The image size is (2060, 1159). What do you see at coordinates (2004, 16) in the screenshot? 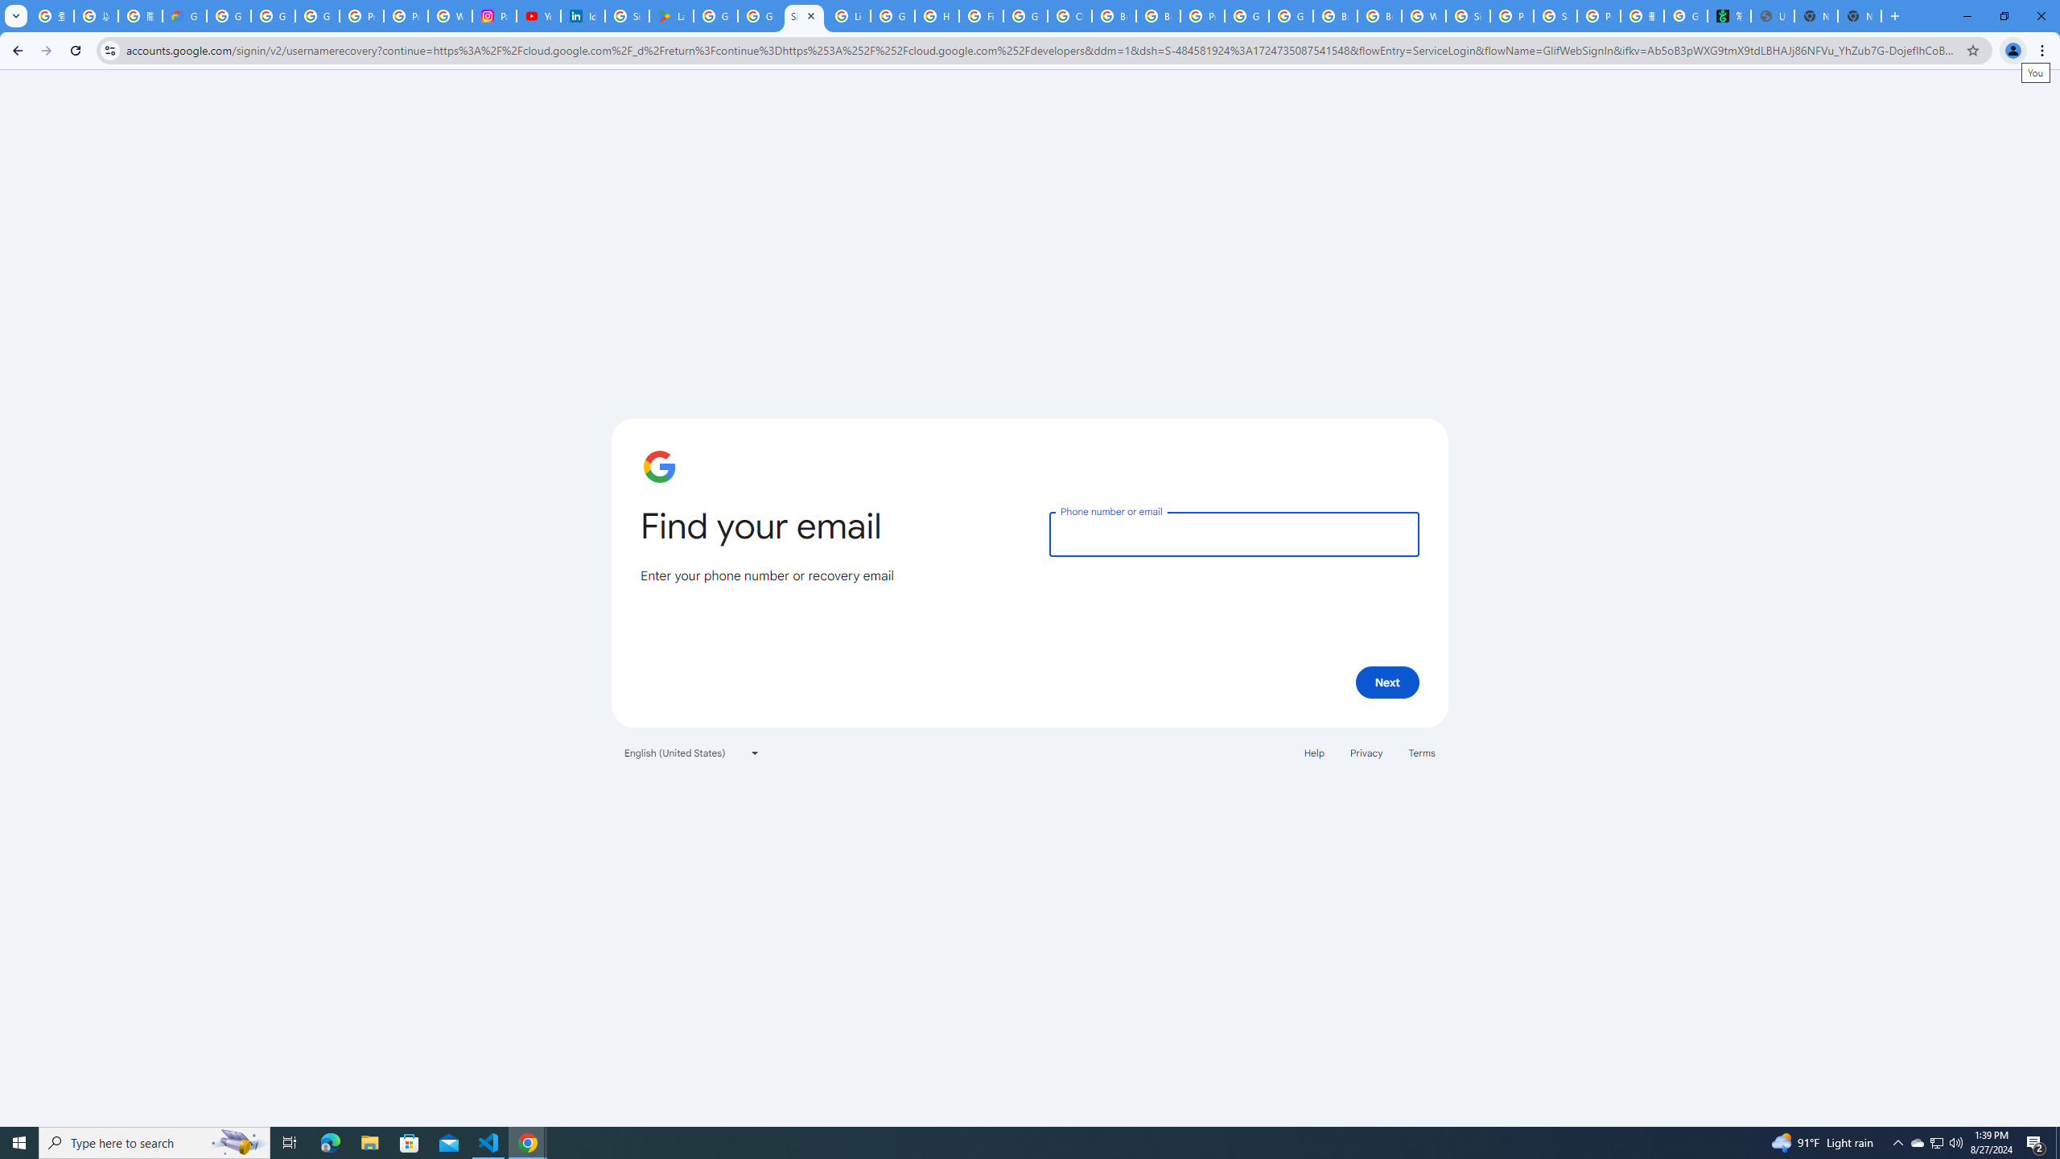
I see `Restore` at bounding box center [2004, 16].